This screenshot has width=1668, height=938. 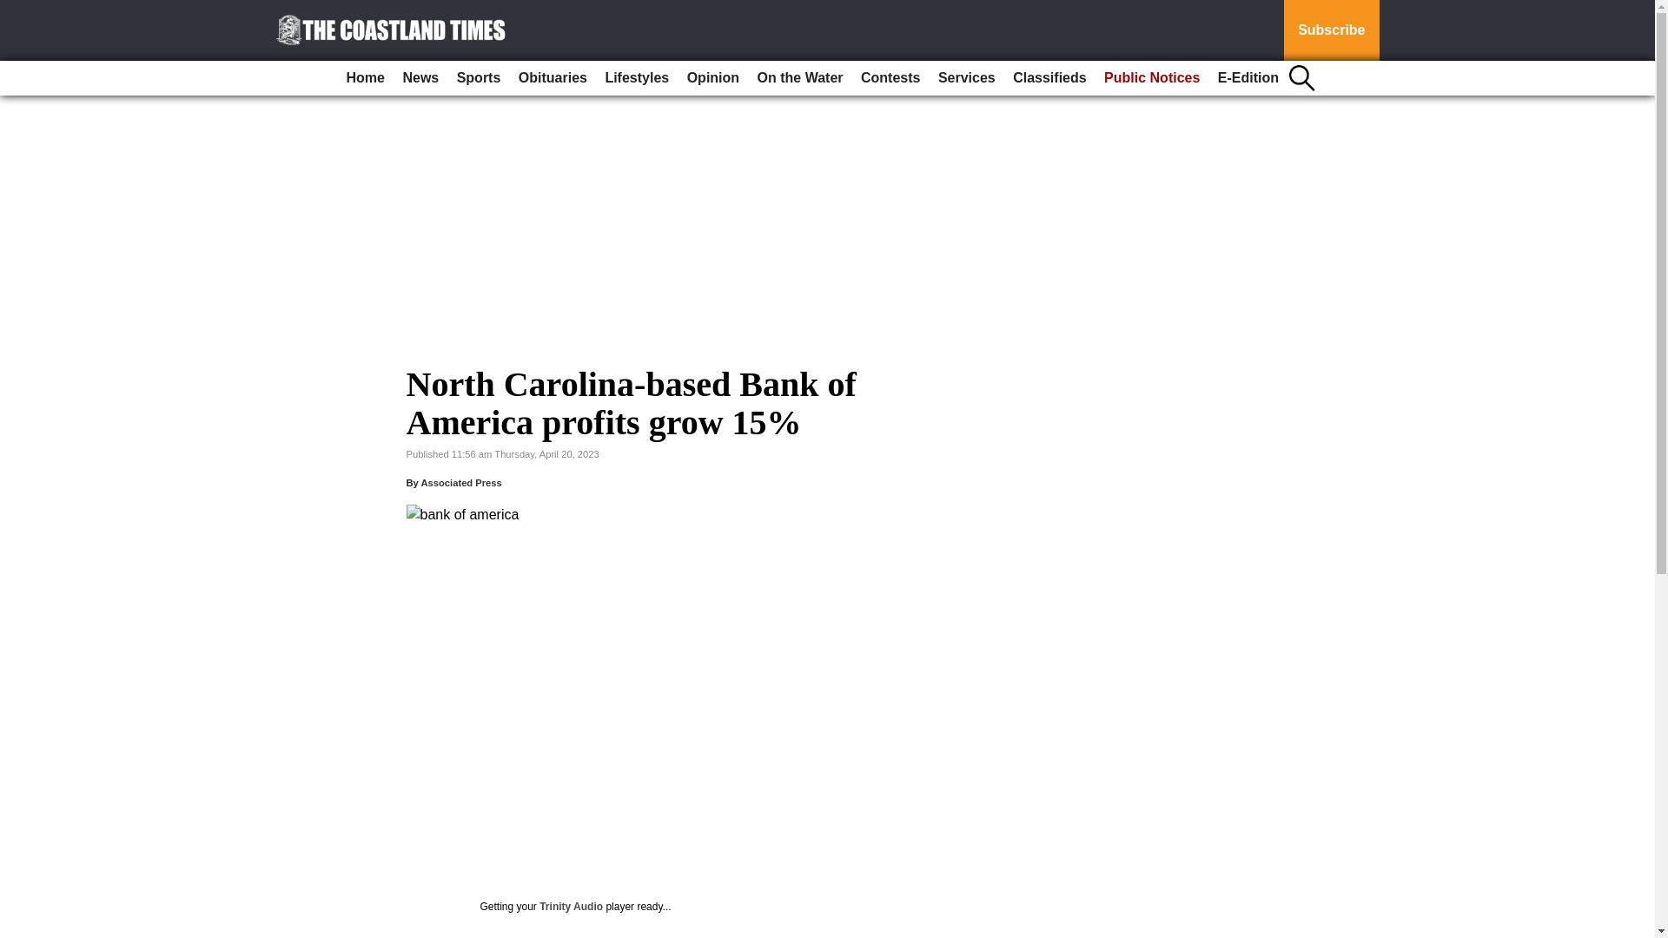 I want to click on Lifestyles, so click(x=636, y=78).